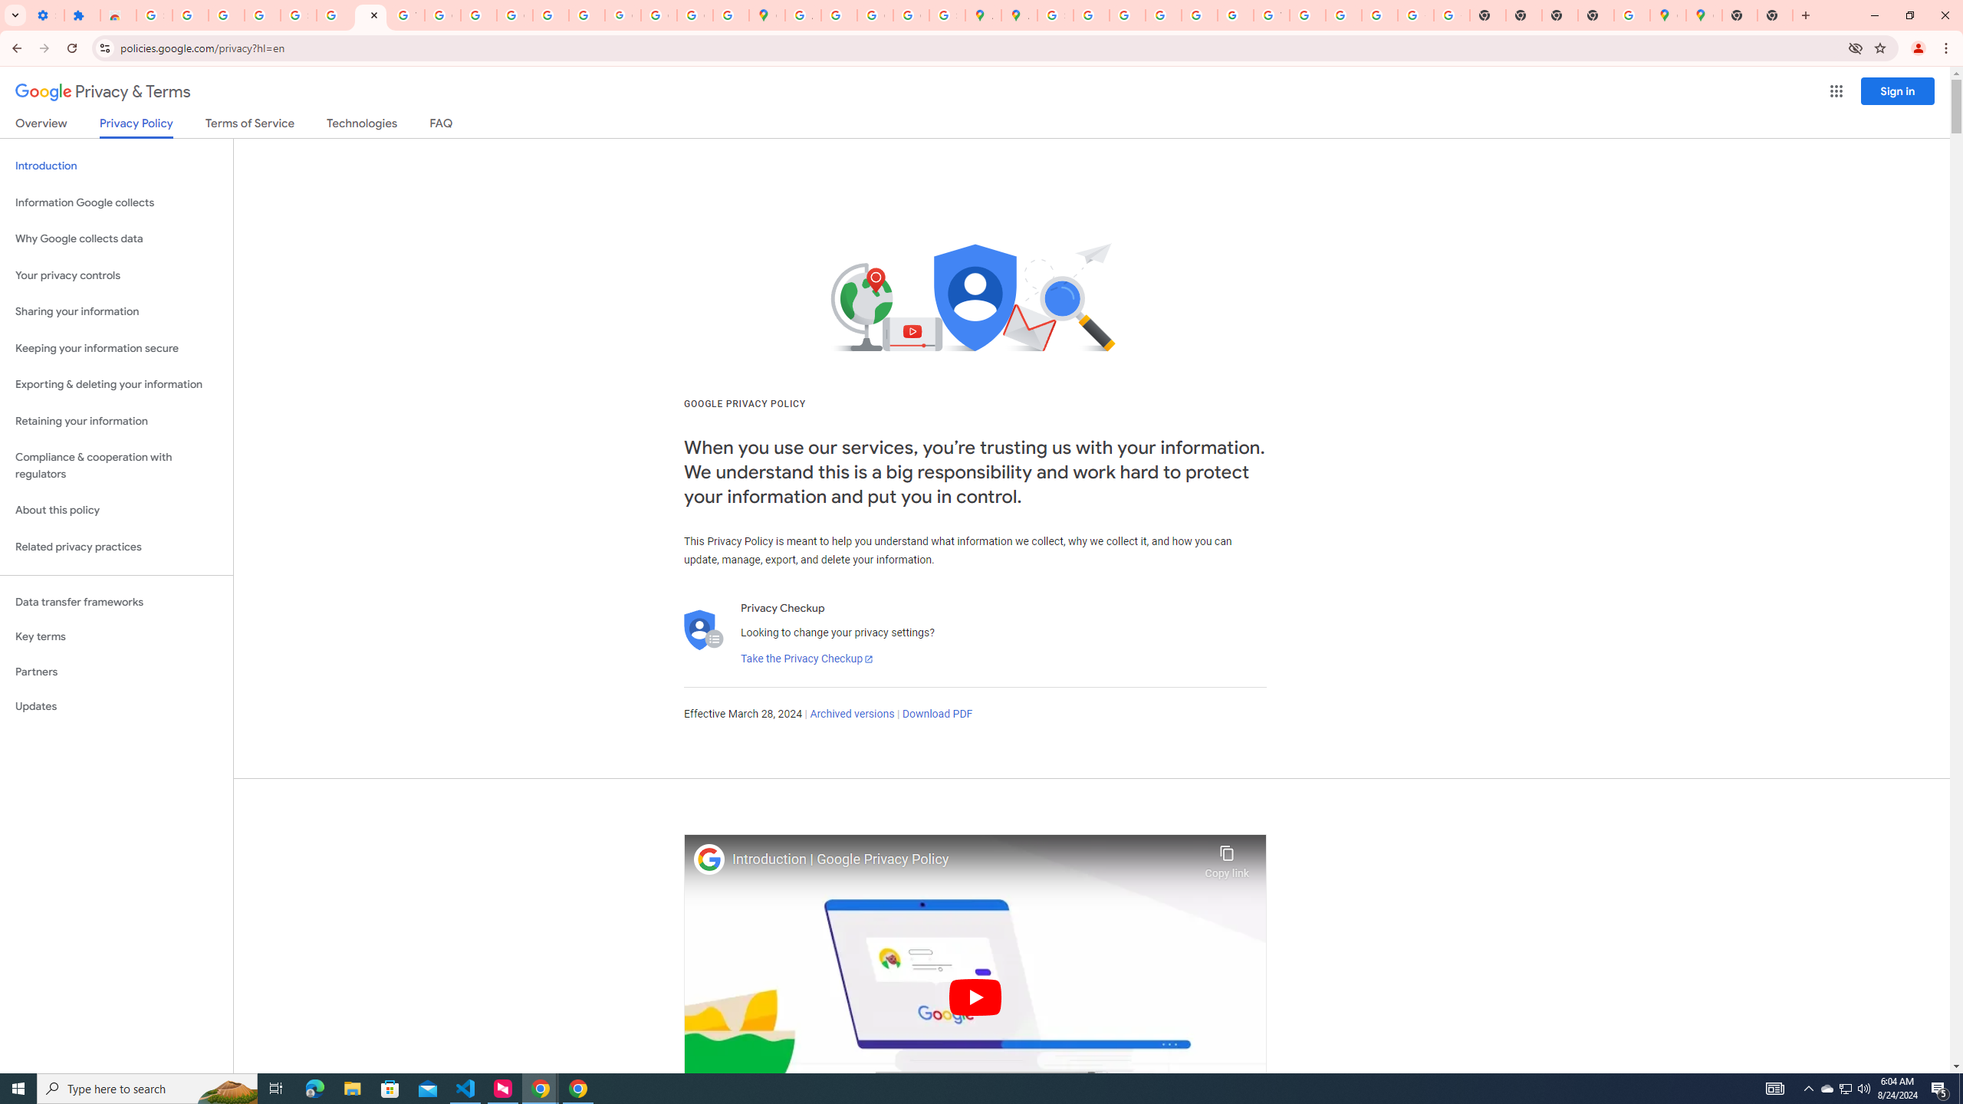  Describe the element at coordinates (46, 15) in the screenshot. I see `Settings - On startup` at that location.